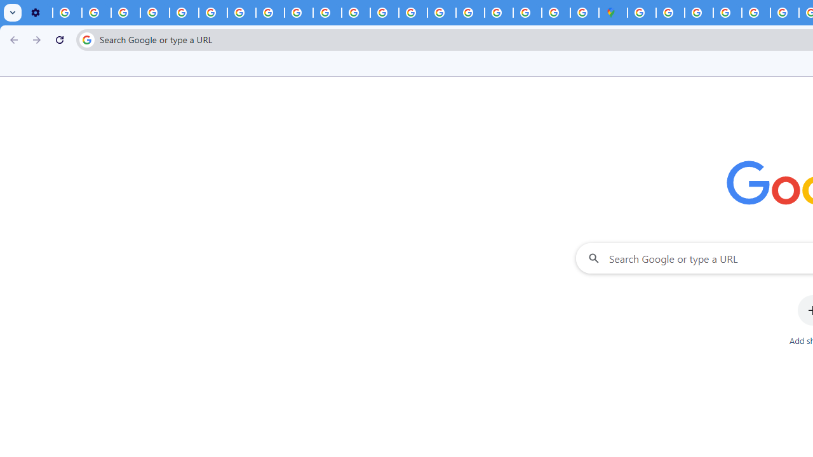  What do you see at coordinates (86, 39) in the screenshot?
I see `Search icon` at bounding box center [86, 39].